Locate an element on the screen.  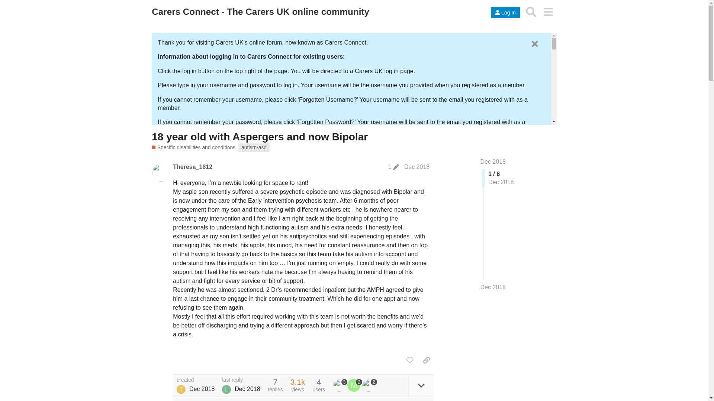
Londonbound is located at coordinates (226, 389).